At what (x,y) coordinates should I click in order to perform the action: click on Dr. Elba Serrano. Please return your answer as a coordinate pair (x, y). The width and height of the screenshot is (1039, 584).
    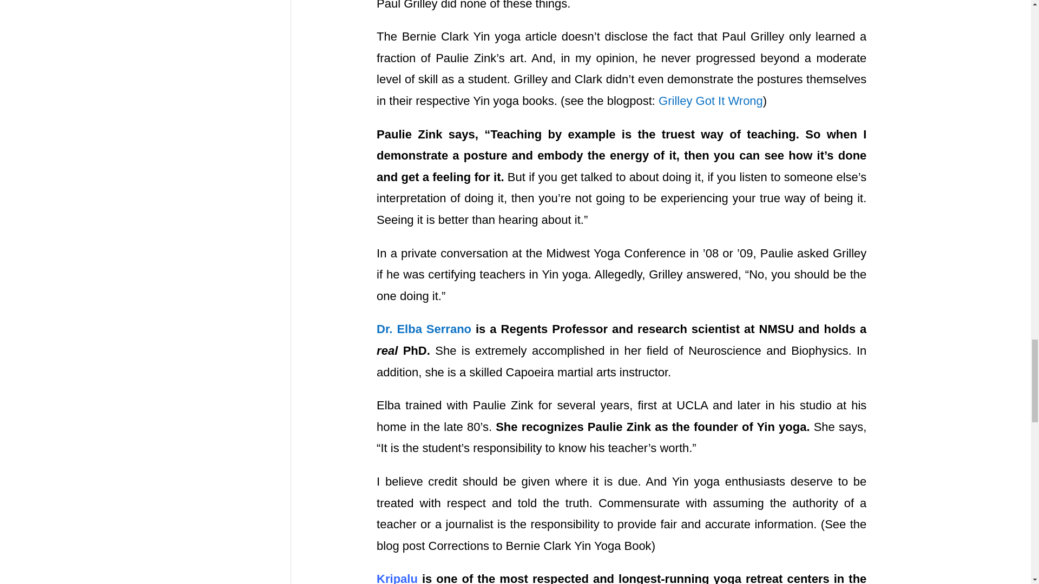
    Looking at the image, I should click on (424, 329).